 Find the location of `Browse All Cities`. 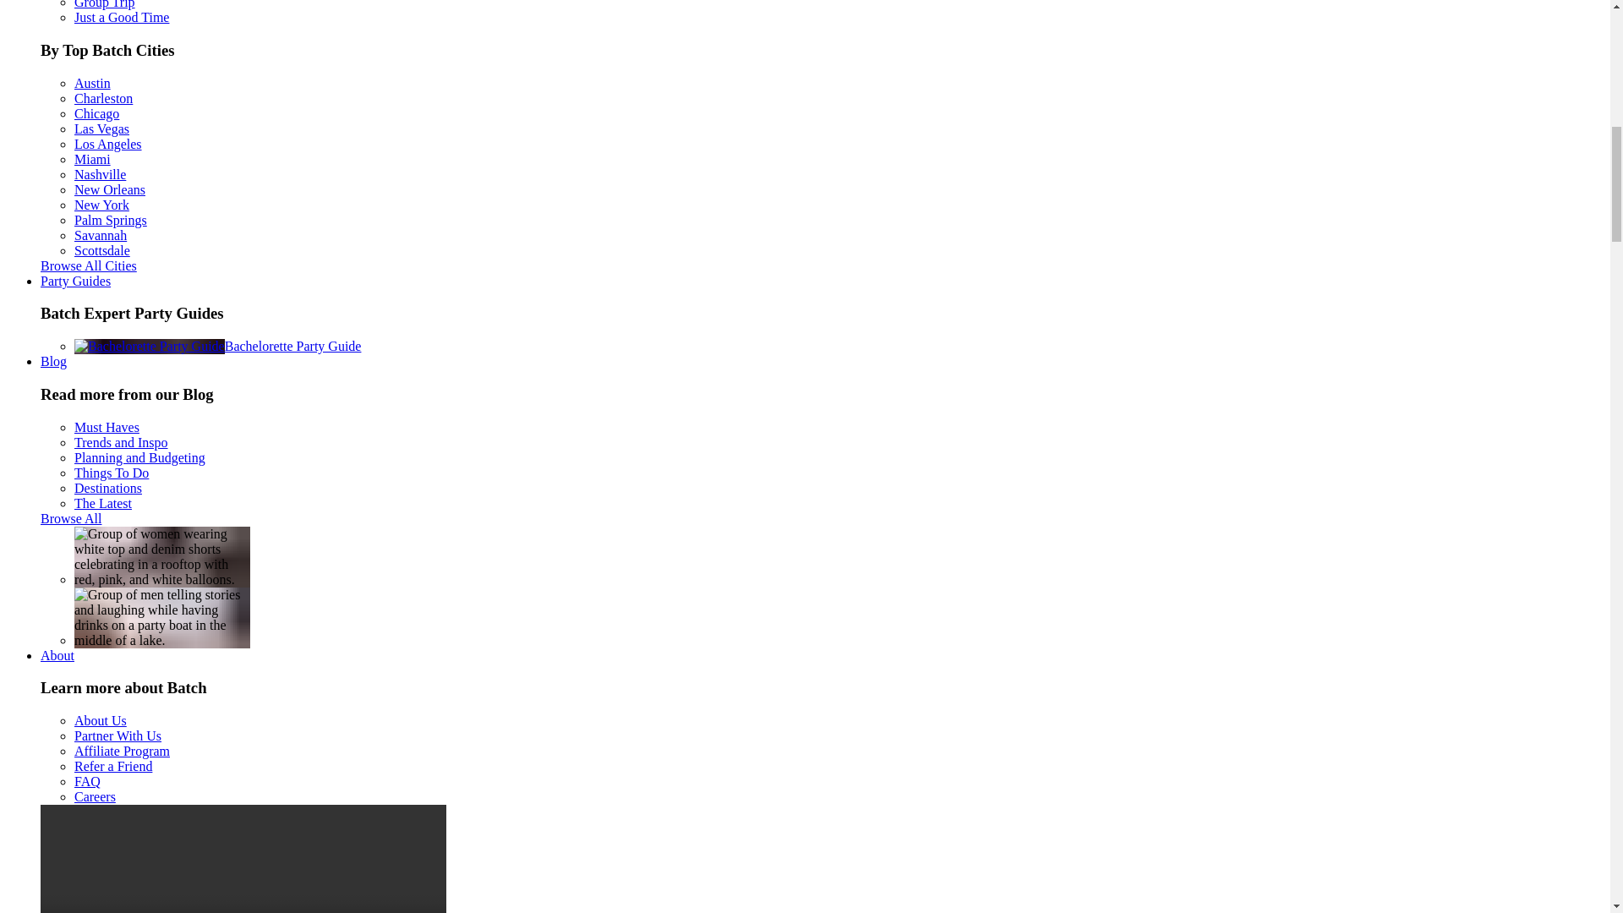

Browse All Cities is located at coordinates (88, 265).